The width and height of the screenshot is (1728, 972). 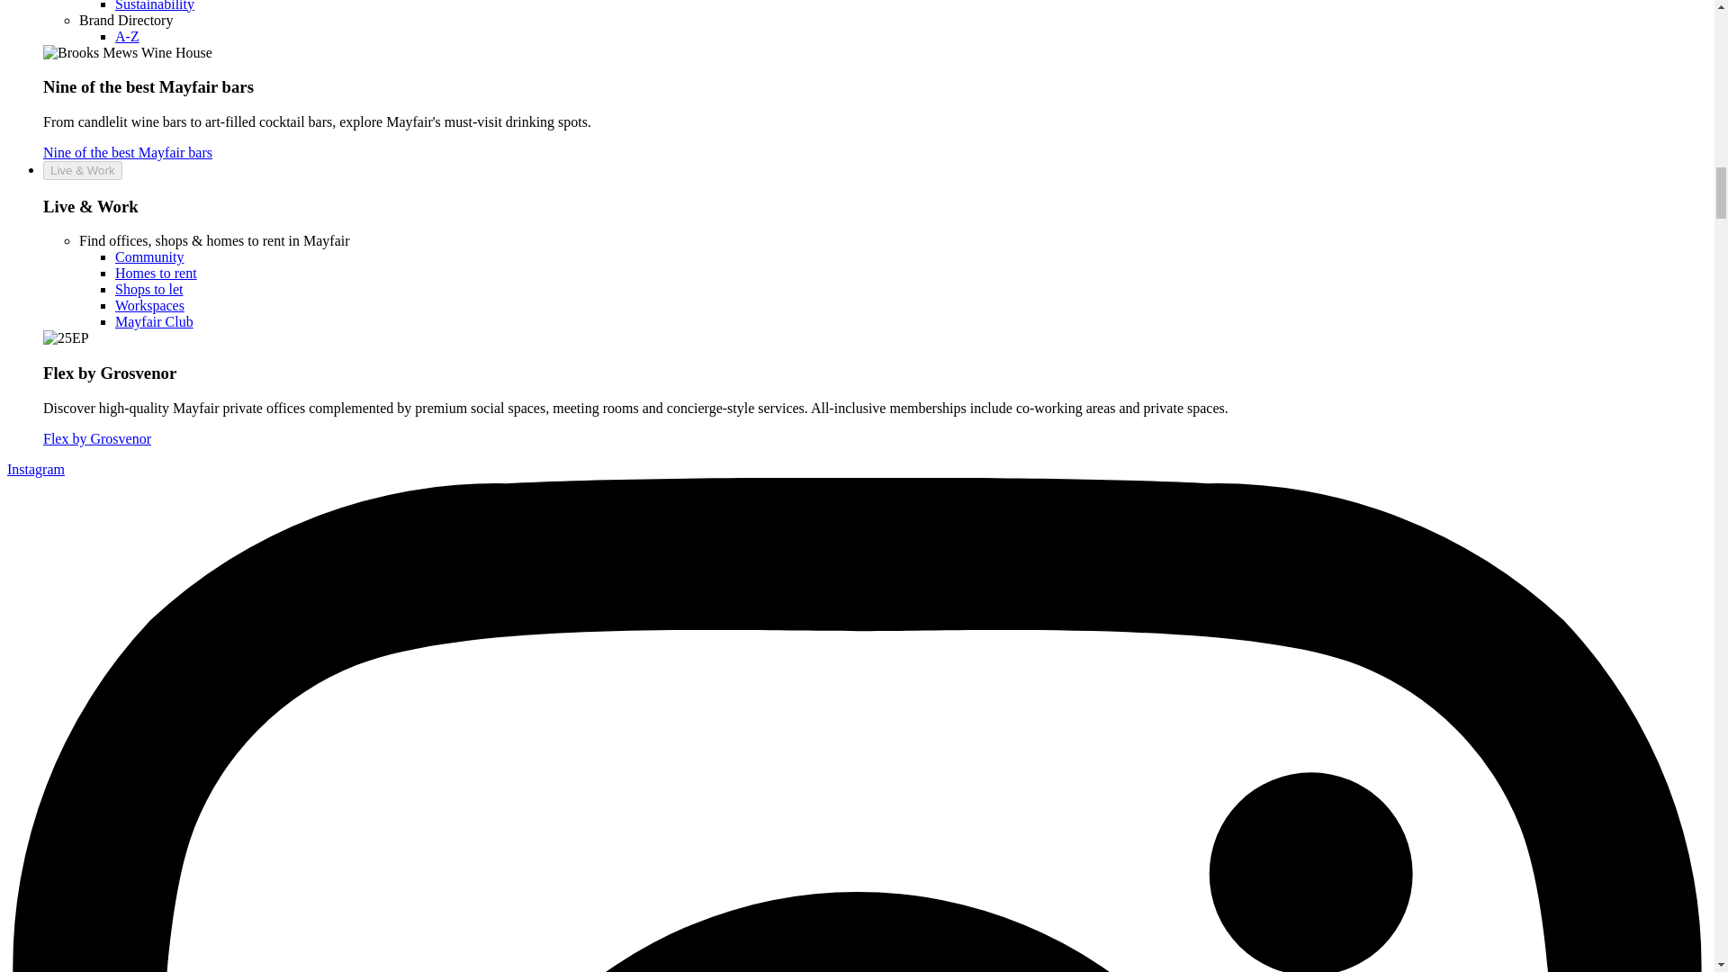 What do you see at coordinates (156, 273) in the screenshot?
I see `Homes to rent` at bounding box center [156, 273].